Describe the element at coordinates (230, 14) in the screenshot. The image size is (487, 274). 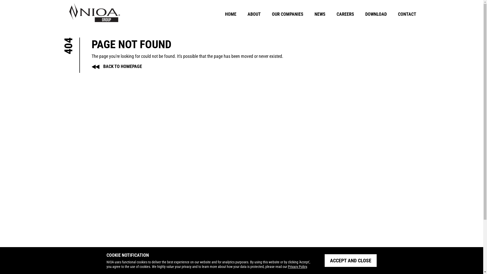
I see `HOME` at that location.